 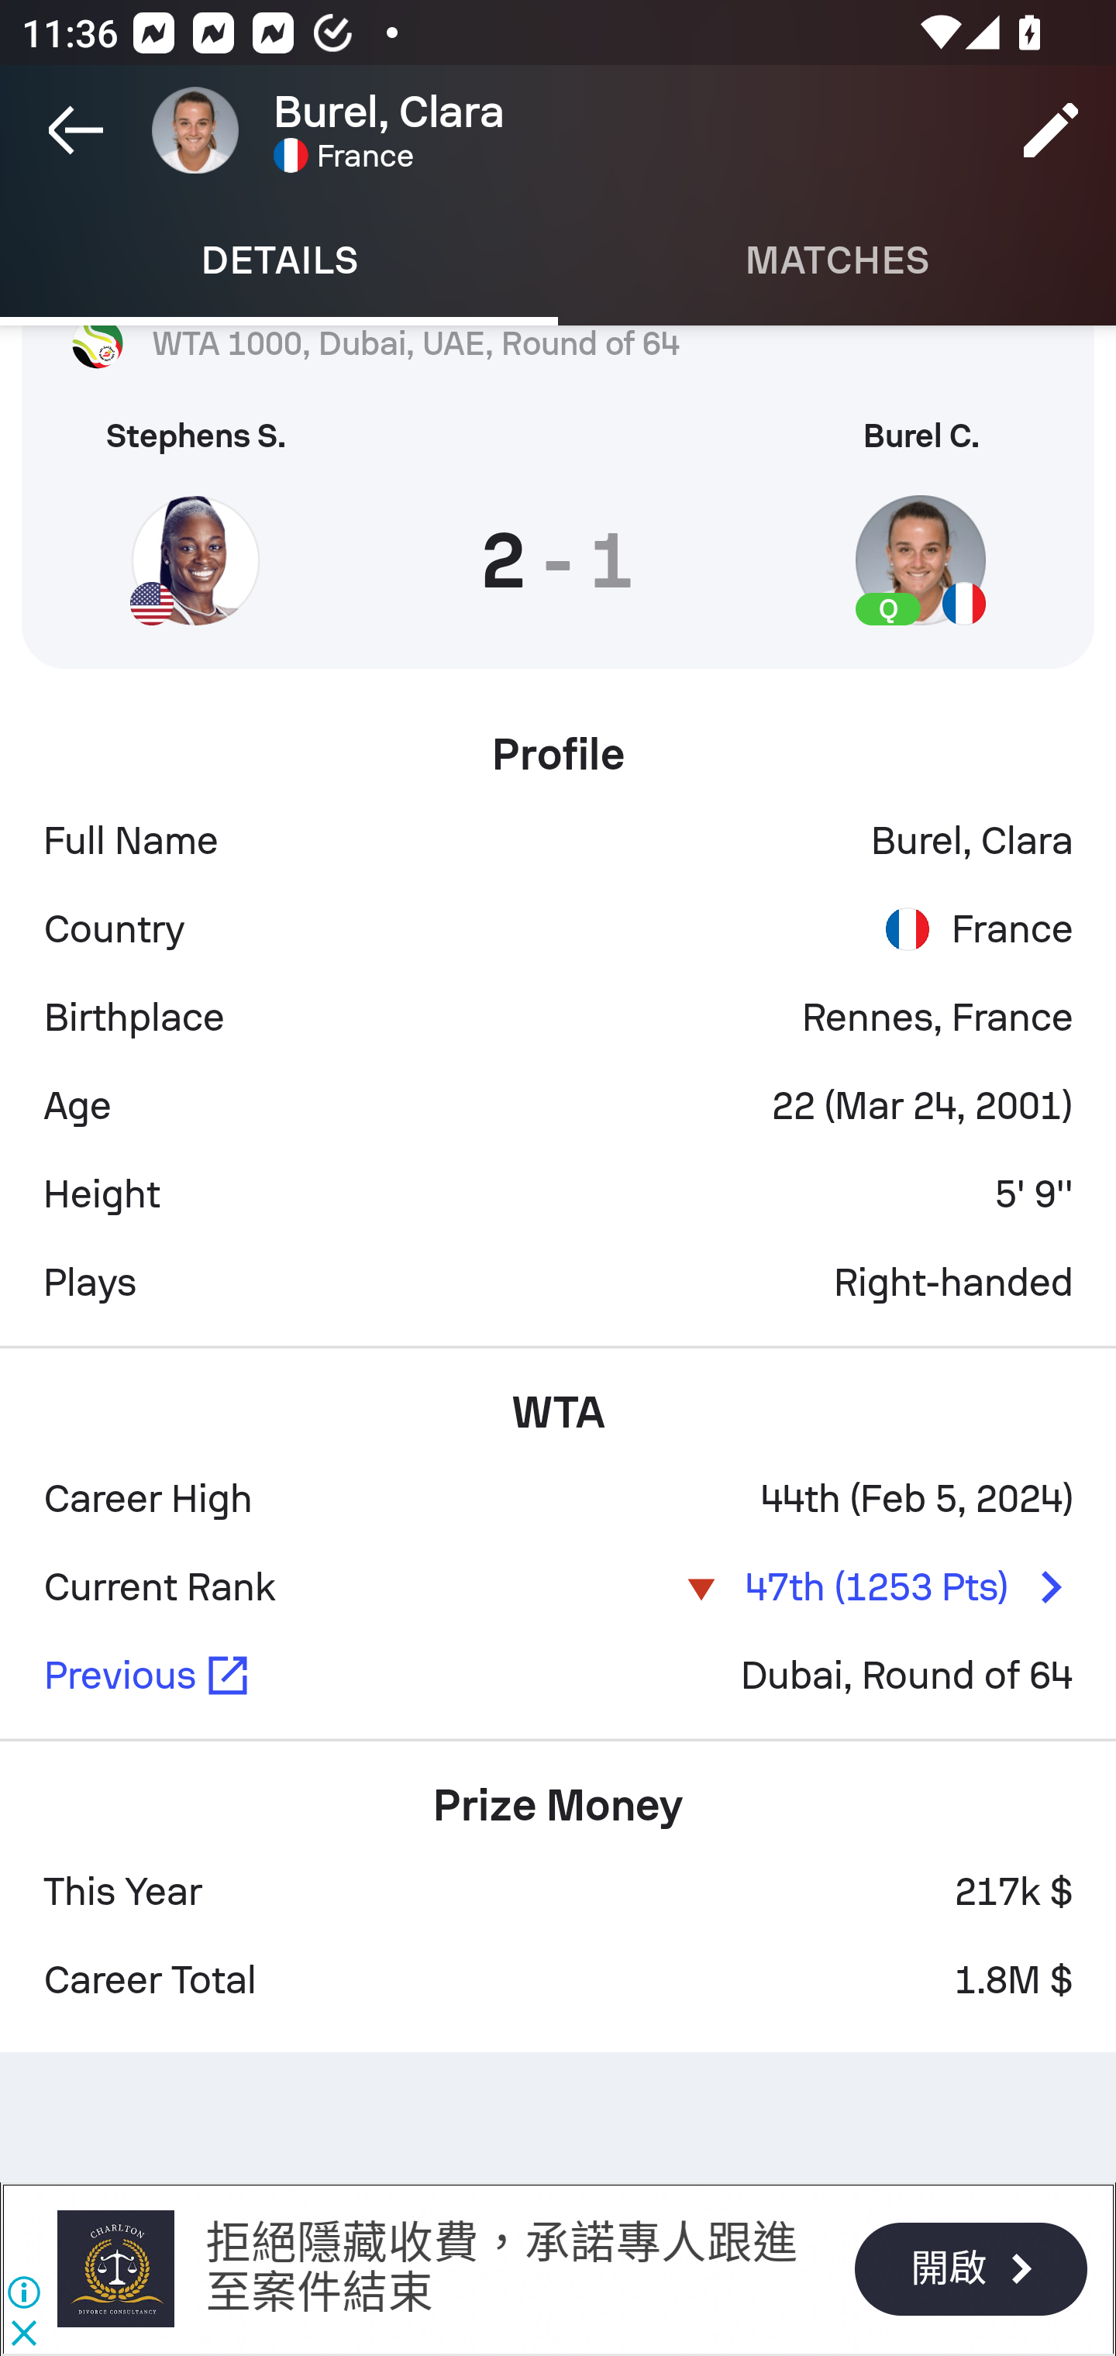 What do you see at coordinates (76, 130) in the screenshot?
I see `Navigate up` at bounding box center [76, 130].